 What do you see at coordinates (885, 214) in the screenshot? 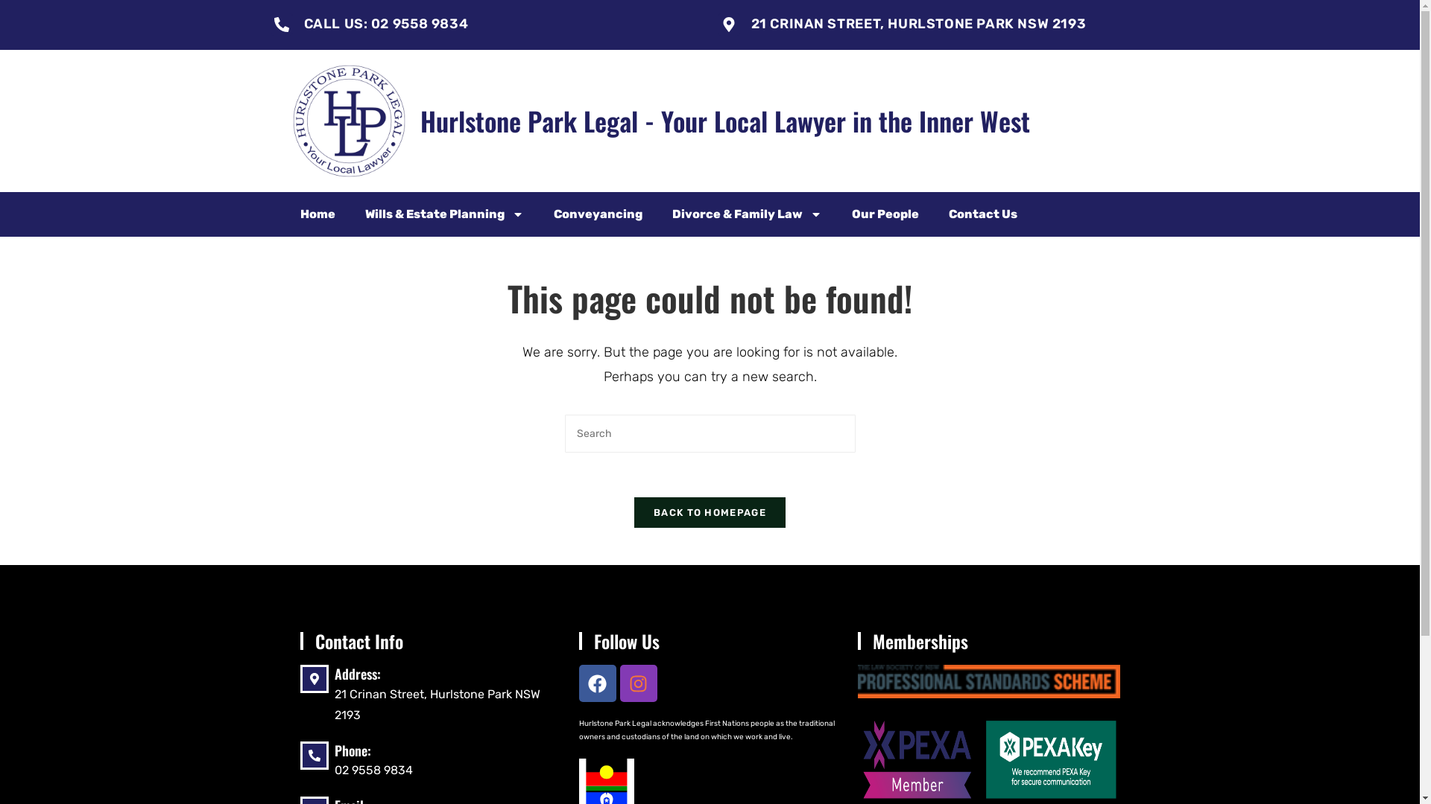
I see `Our People` at bounding box center [885, 214].